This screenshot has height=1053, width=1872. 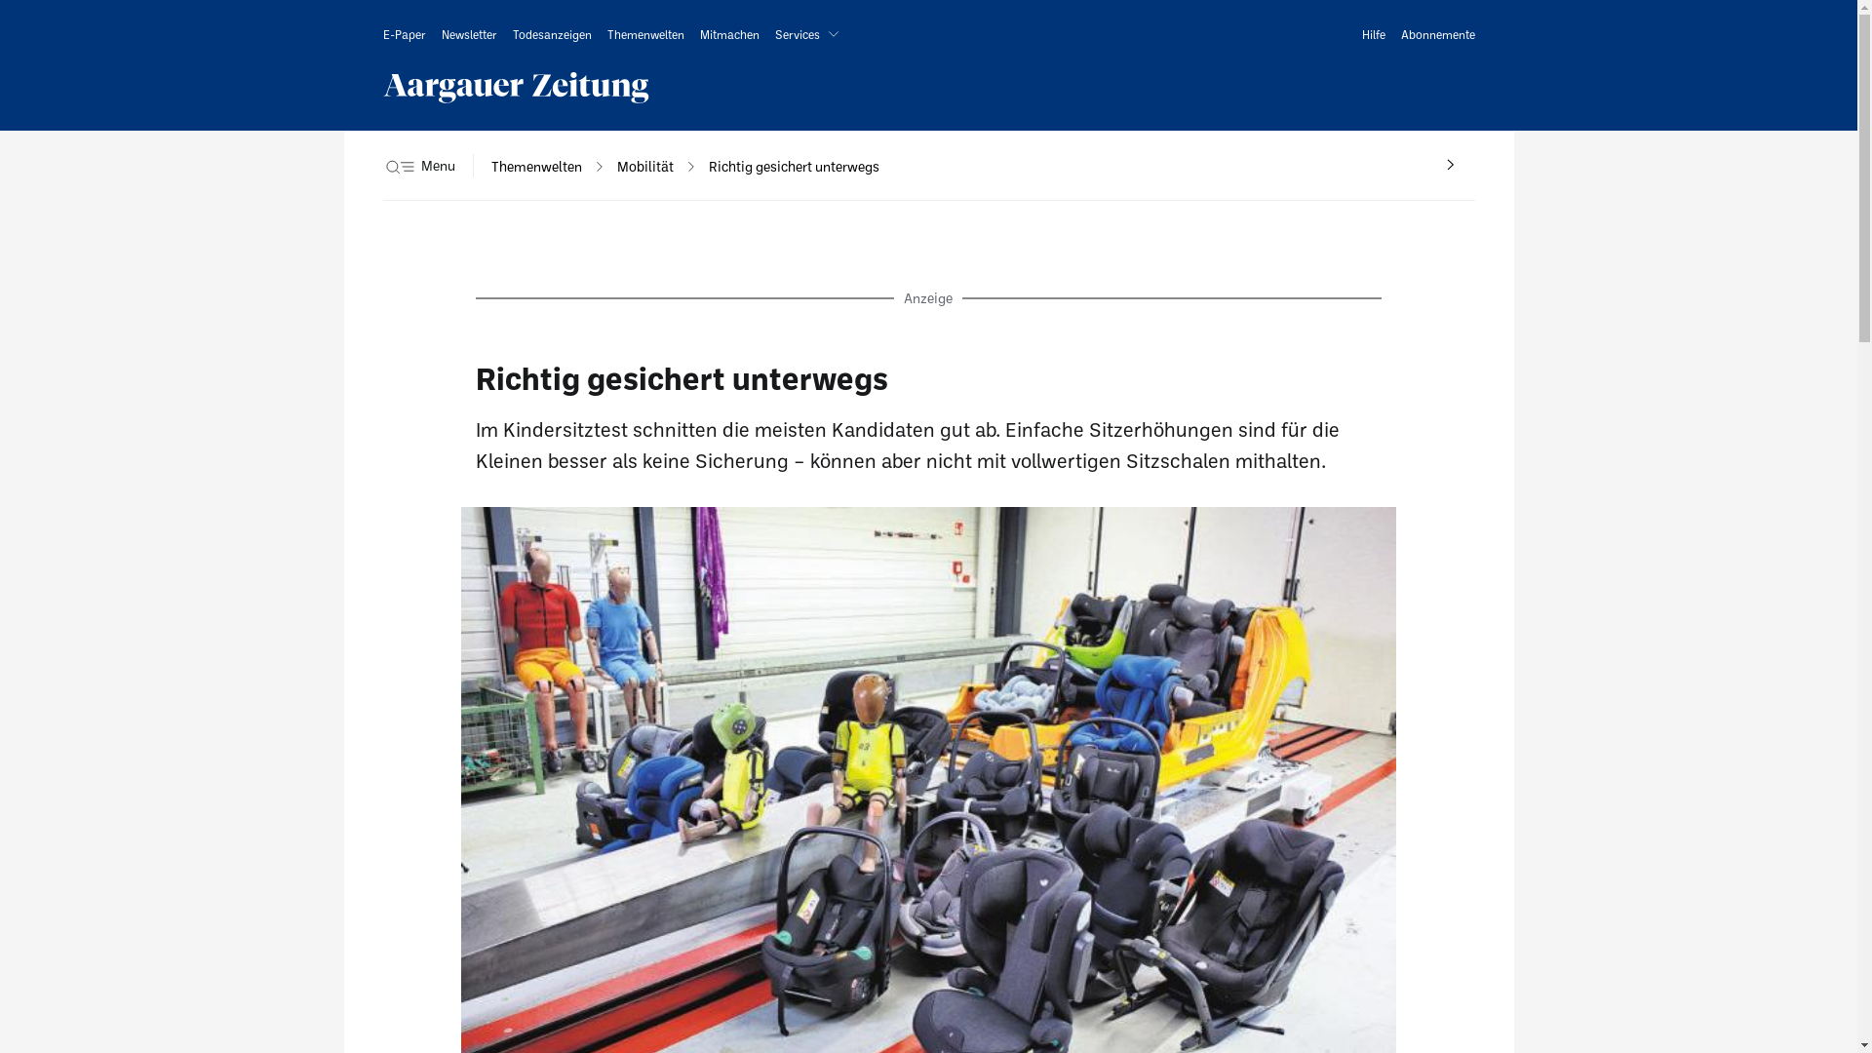 I want to click on Mitmachen, so click(x=729, y=34).